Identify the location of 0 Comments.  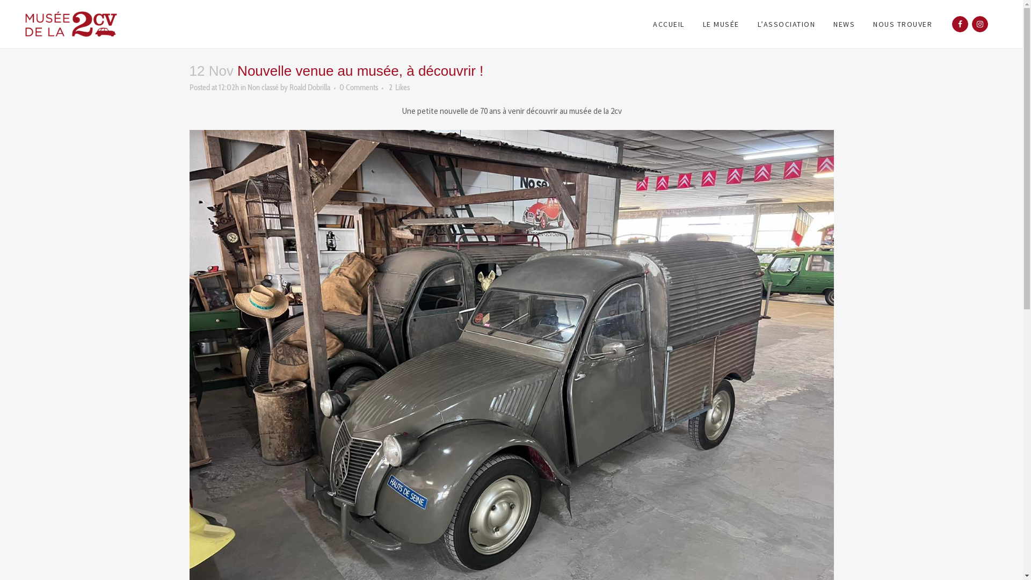
(359, 88).